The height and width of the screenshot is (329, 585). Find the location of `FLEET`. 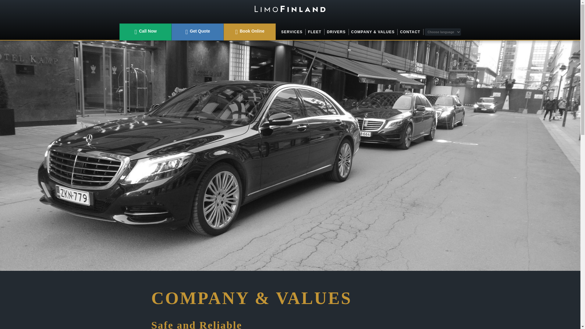

FLEET is located at coordinates (314, 32).